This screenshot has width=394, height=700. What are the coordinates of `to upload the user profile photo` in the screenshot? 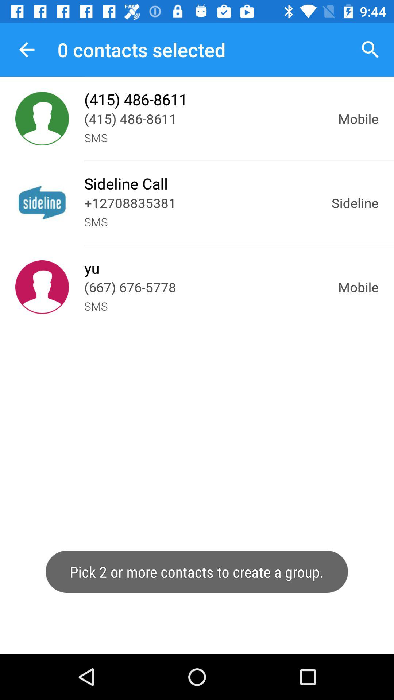 It's located at (42, 119).